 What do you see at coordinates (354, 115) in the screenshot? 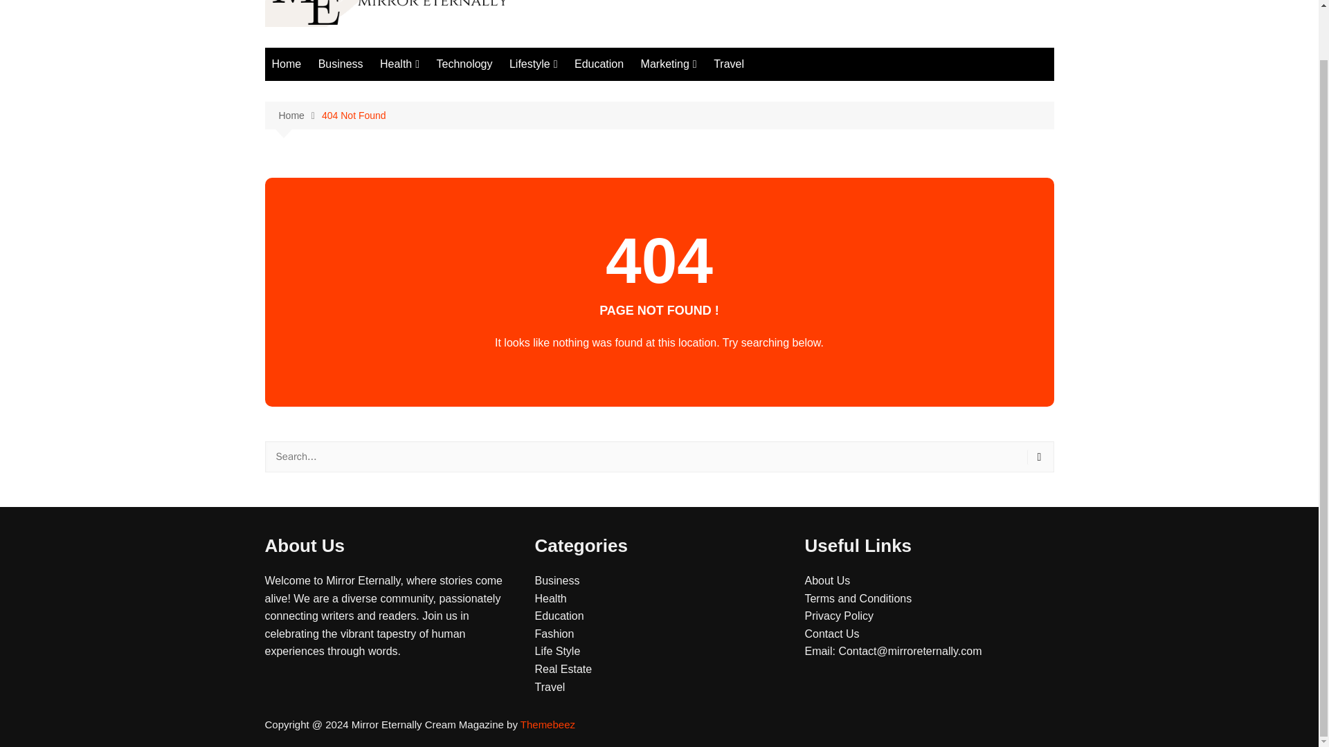
I see `404 Not Found` at bounding box center [354, 115].